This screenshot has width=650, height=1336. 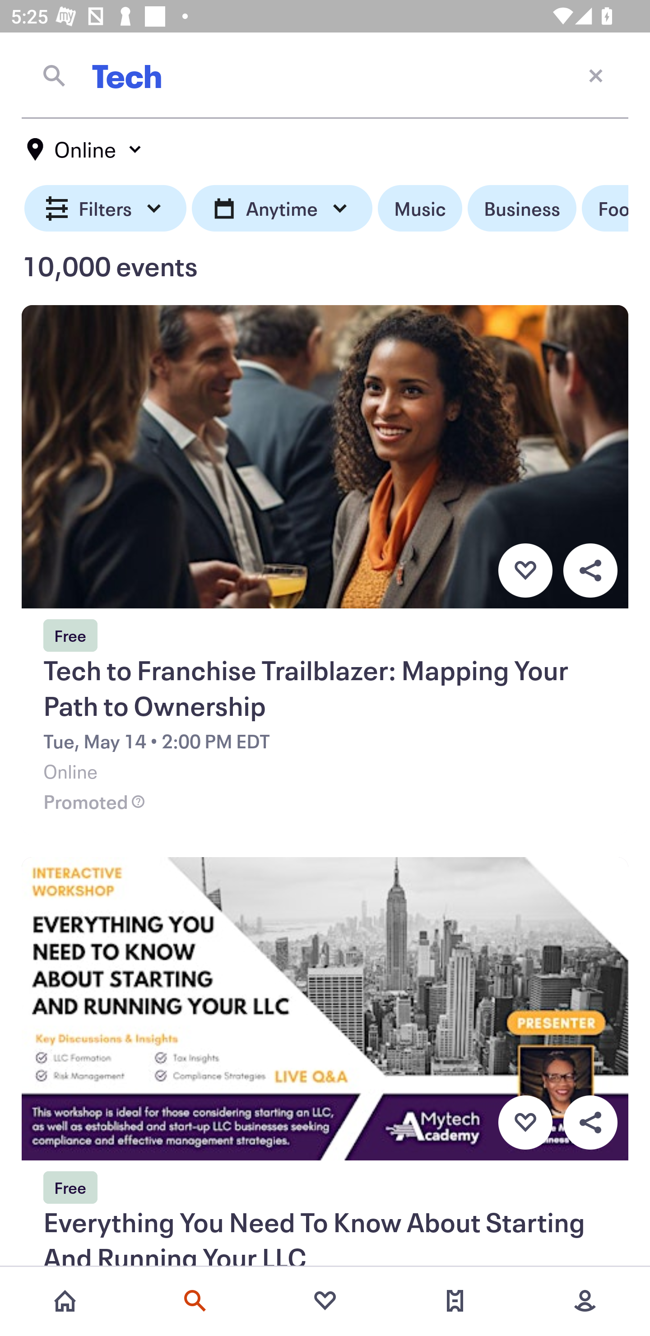 I want to click on Favorites, so click(x=325, y=1301).